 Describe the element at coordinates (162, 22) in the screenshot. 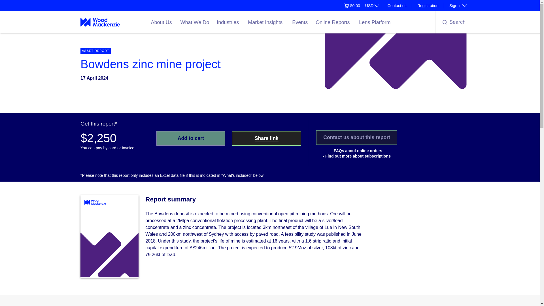

I see `About Us` at that location.